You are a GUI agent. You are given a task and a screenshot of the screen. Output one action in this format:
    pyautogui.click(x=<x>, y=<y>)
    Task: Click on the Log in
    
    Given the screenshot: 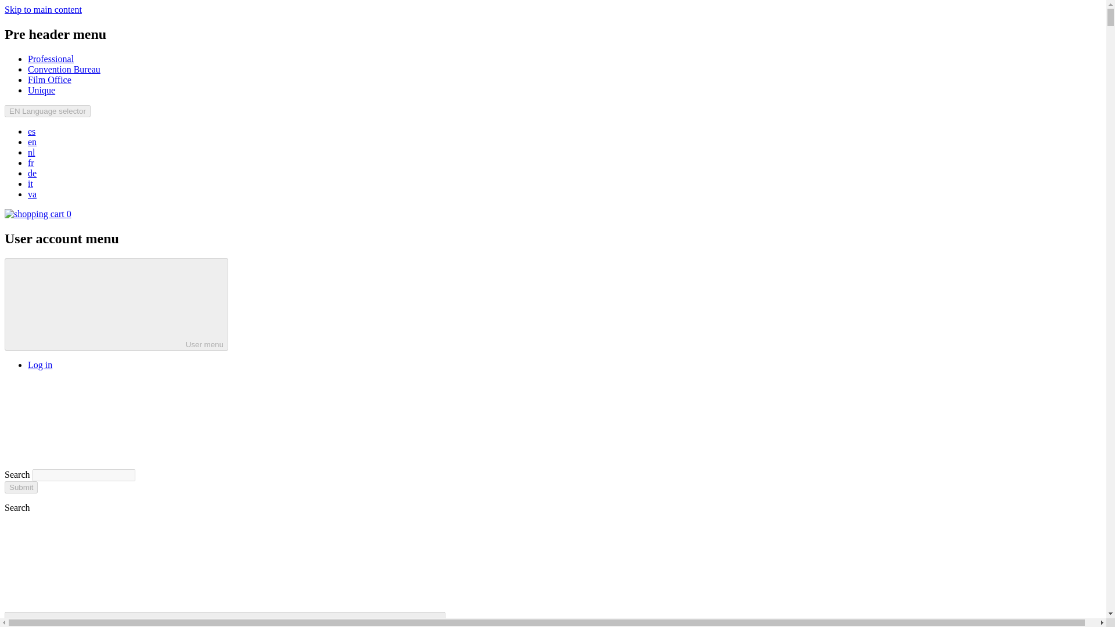 What is the action you would take?
    pyautogui.click(x=40, y=365)
    